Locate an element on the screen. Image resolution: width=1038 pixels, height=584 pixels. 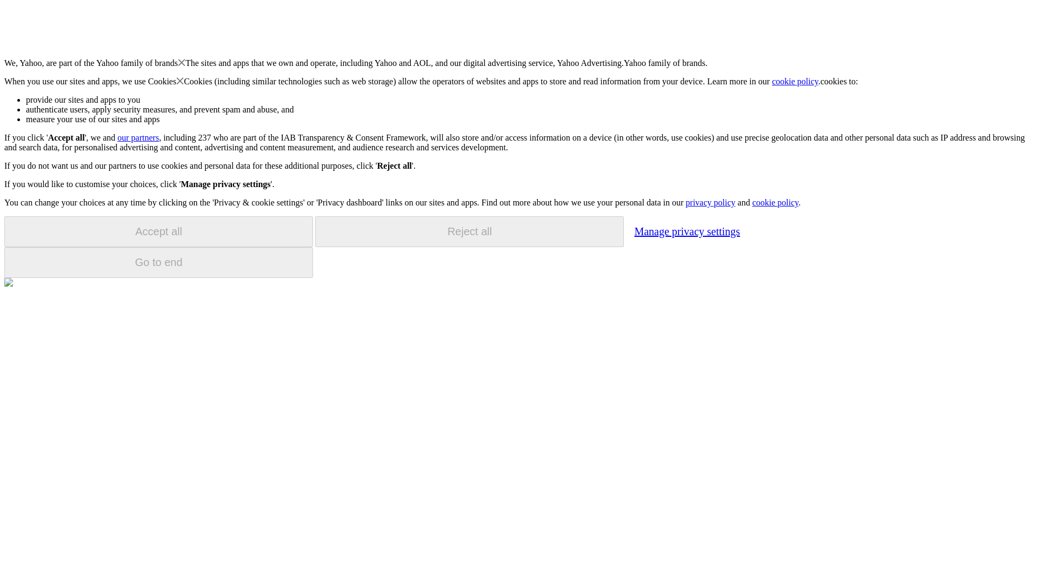
Go to end is located at coordinates (158, 262).